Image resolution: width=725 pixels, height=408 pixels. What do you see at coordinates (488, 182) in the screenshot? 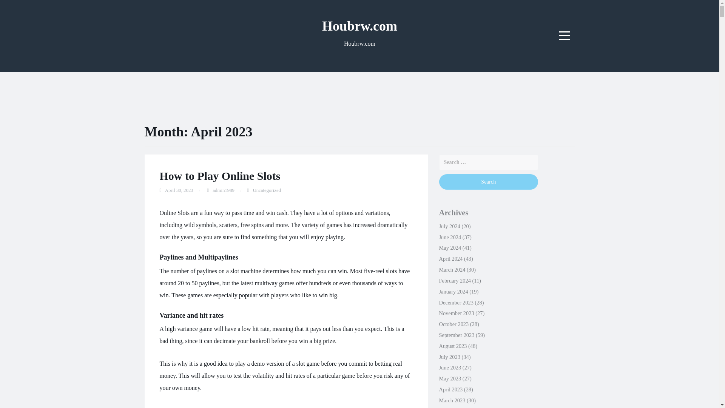
I see `Search` at bounding box center [488, 182].